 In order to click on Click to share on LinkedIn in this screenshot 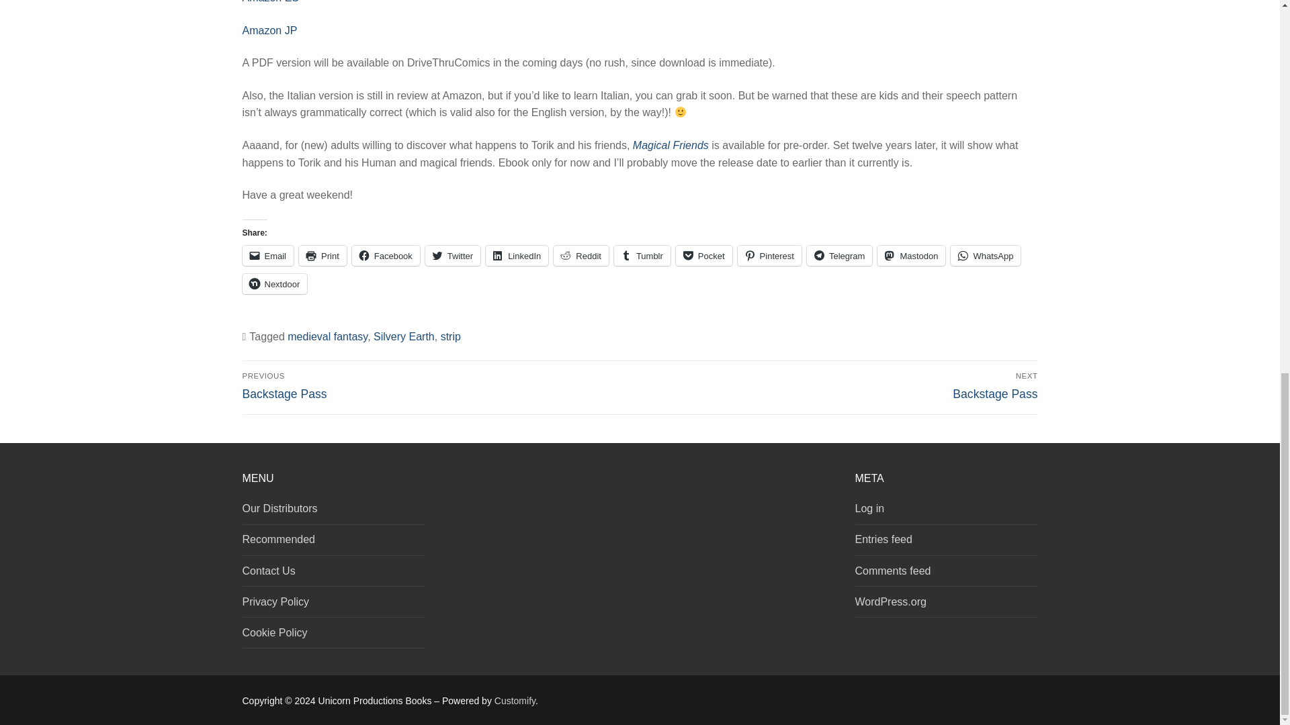, I will do `click(517, 256)`.